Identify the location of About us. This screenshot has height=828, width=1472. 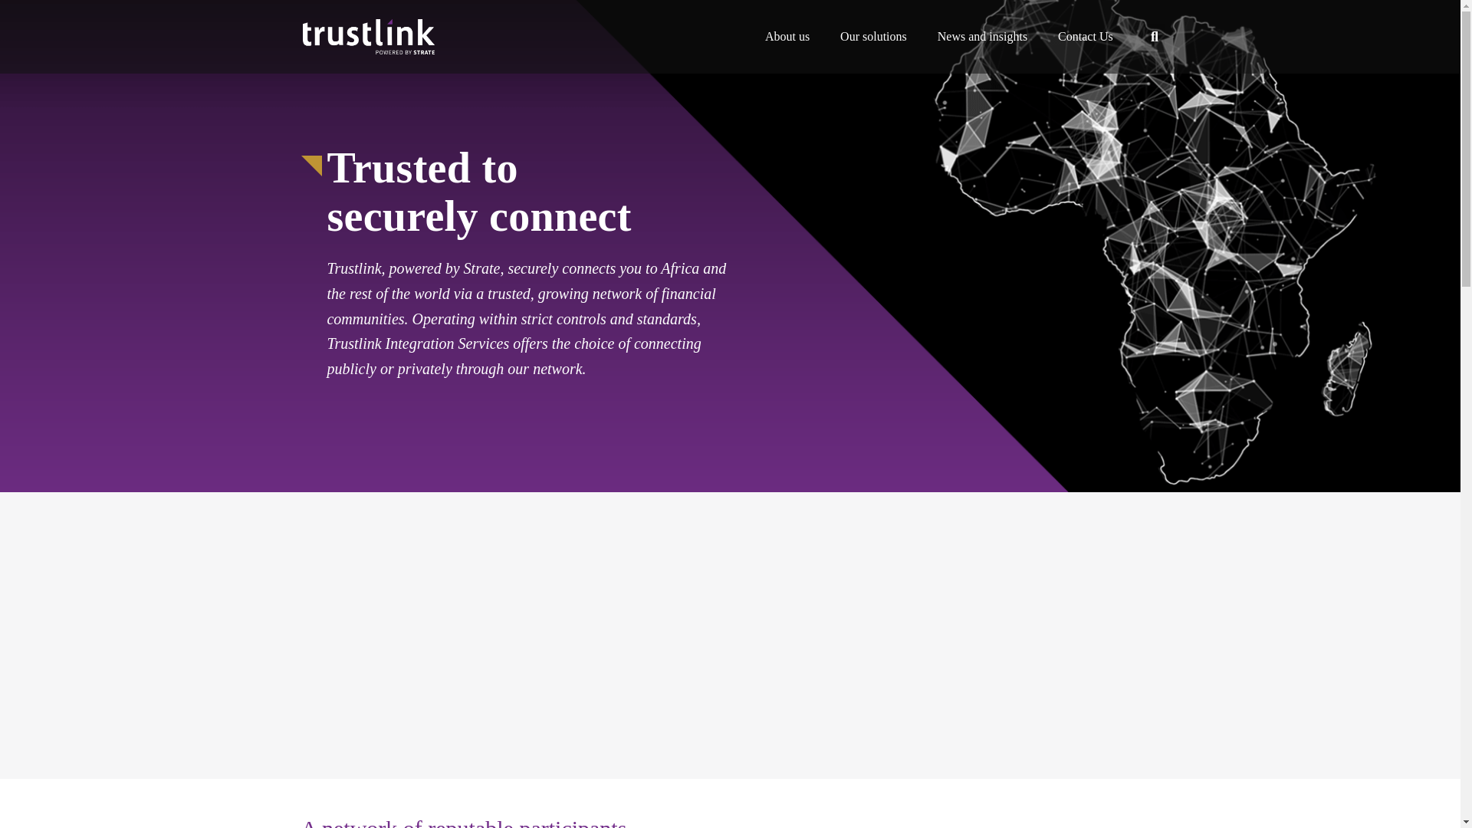
(787, 37).